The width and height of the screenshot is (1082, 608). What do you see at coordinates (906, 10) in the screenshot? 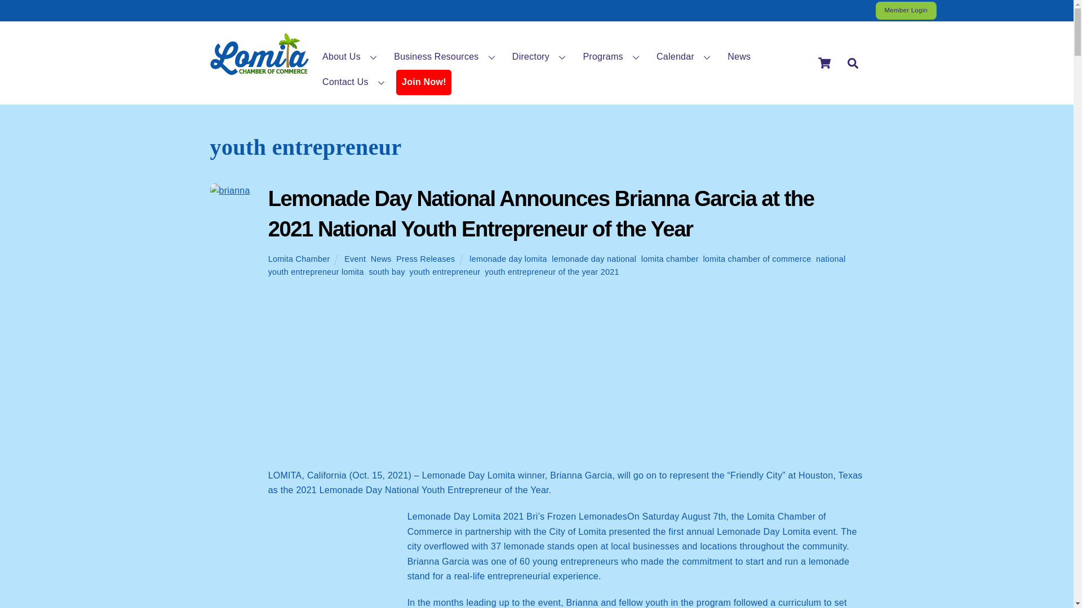
I see `Member Login` at bounding box center [906, 10].